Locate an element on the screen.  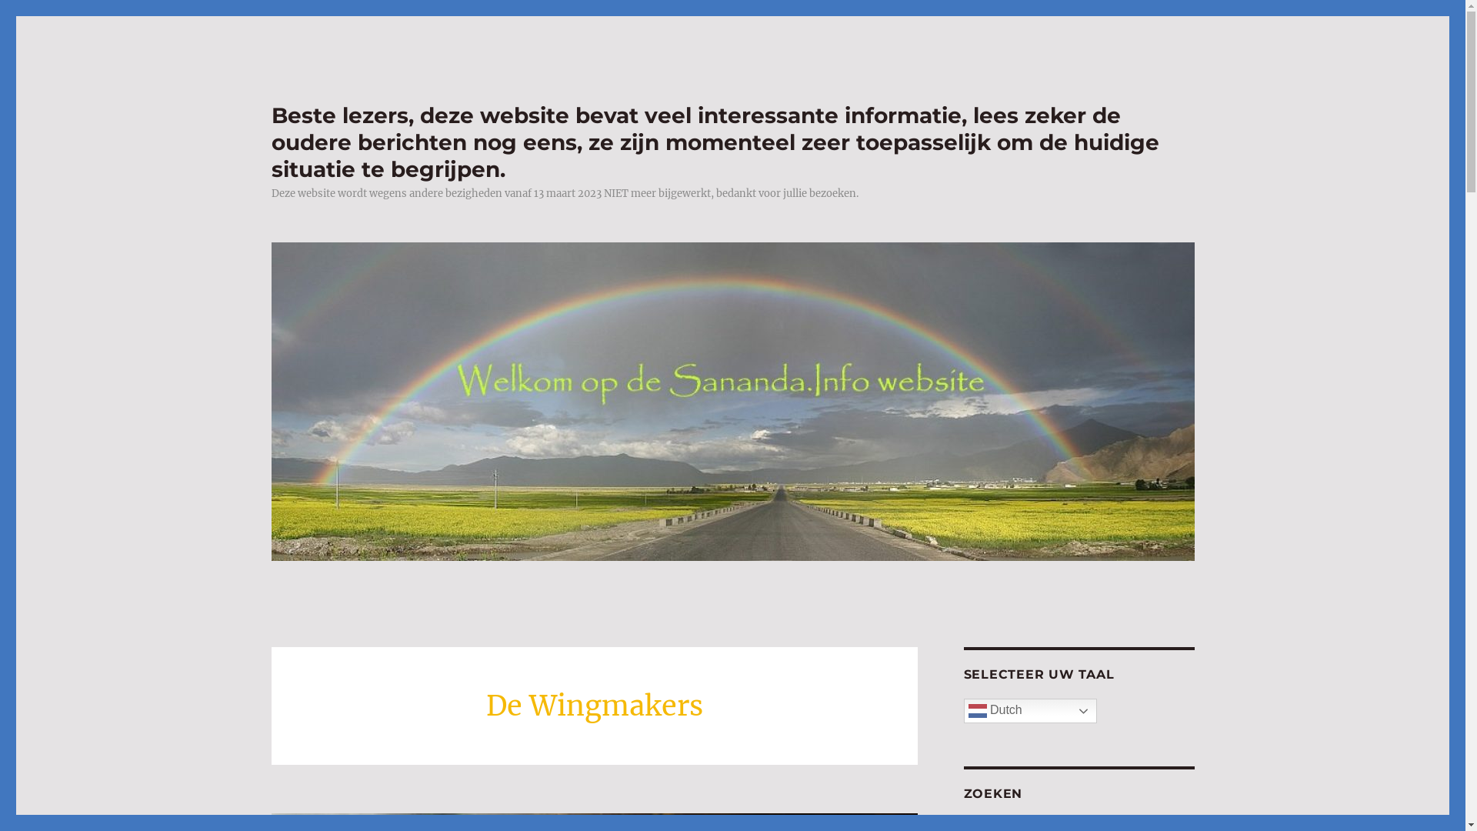
Dutch is located at coordinates (1029, 711).